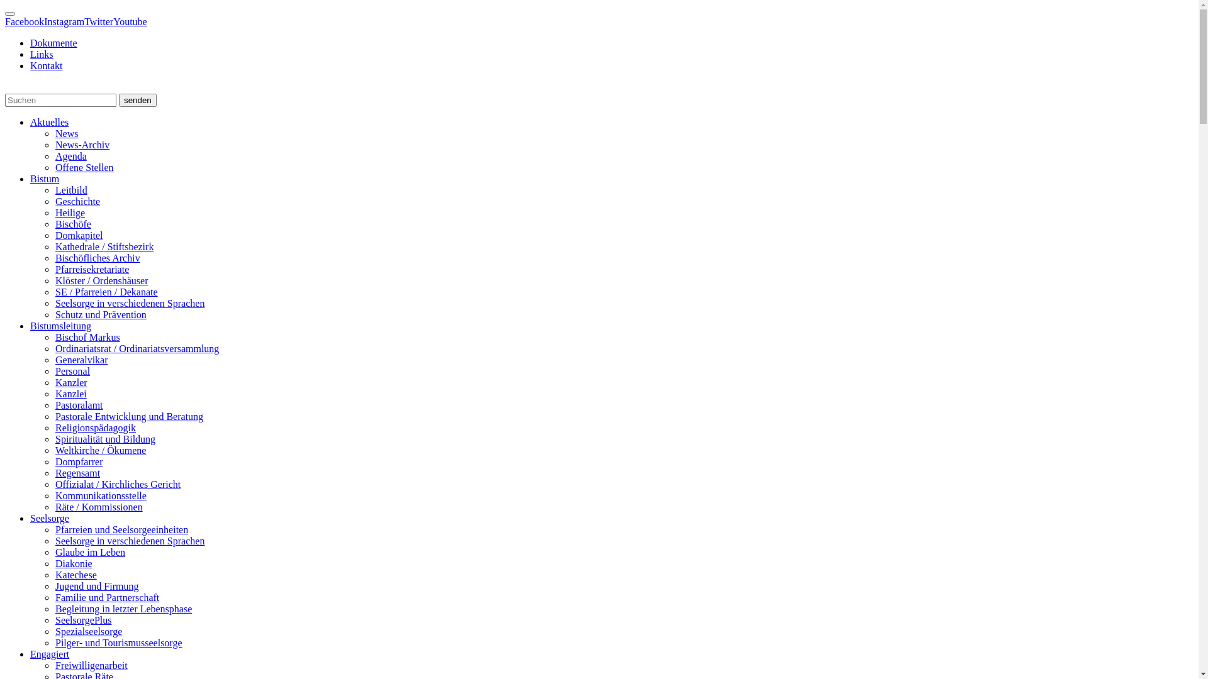 This screenshot has width=1208, height=679. Describe the element at coordinates (84, 167) in the screenshot. I see `Offene Stellen` at that location.